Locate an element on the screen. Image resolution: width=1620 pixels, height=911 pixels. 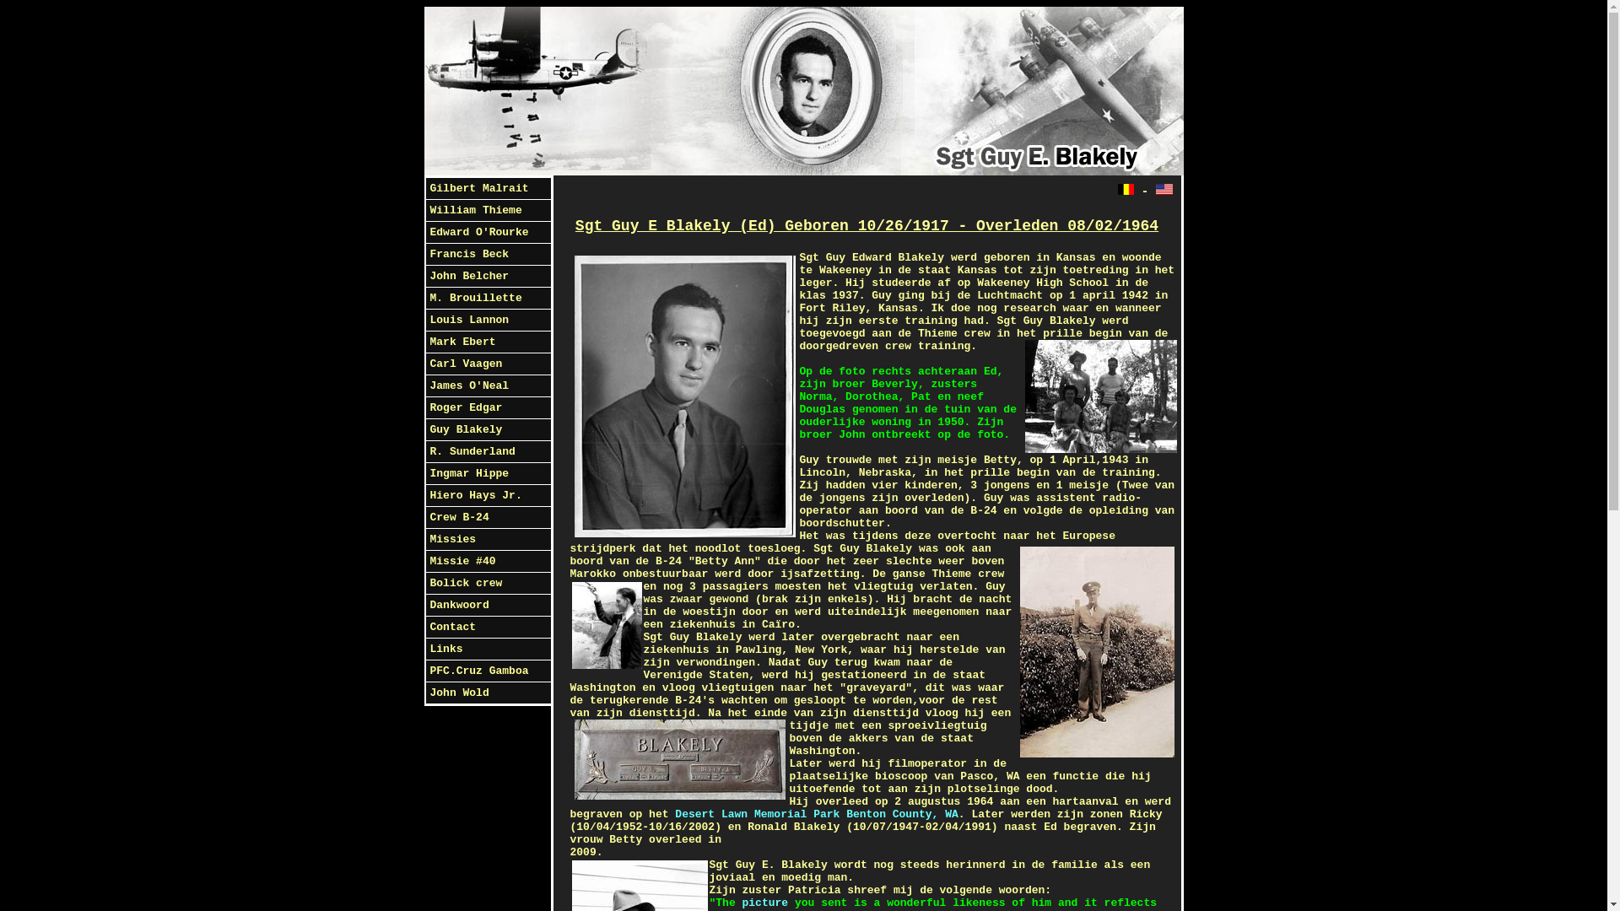
Louis Lannon is located at coordinates (488, 321).